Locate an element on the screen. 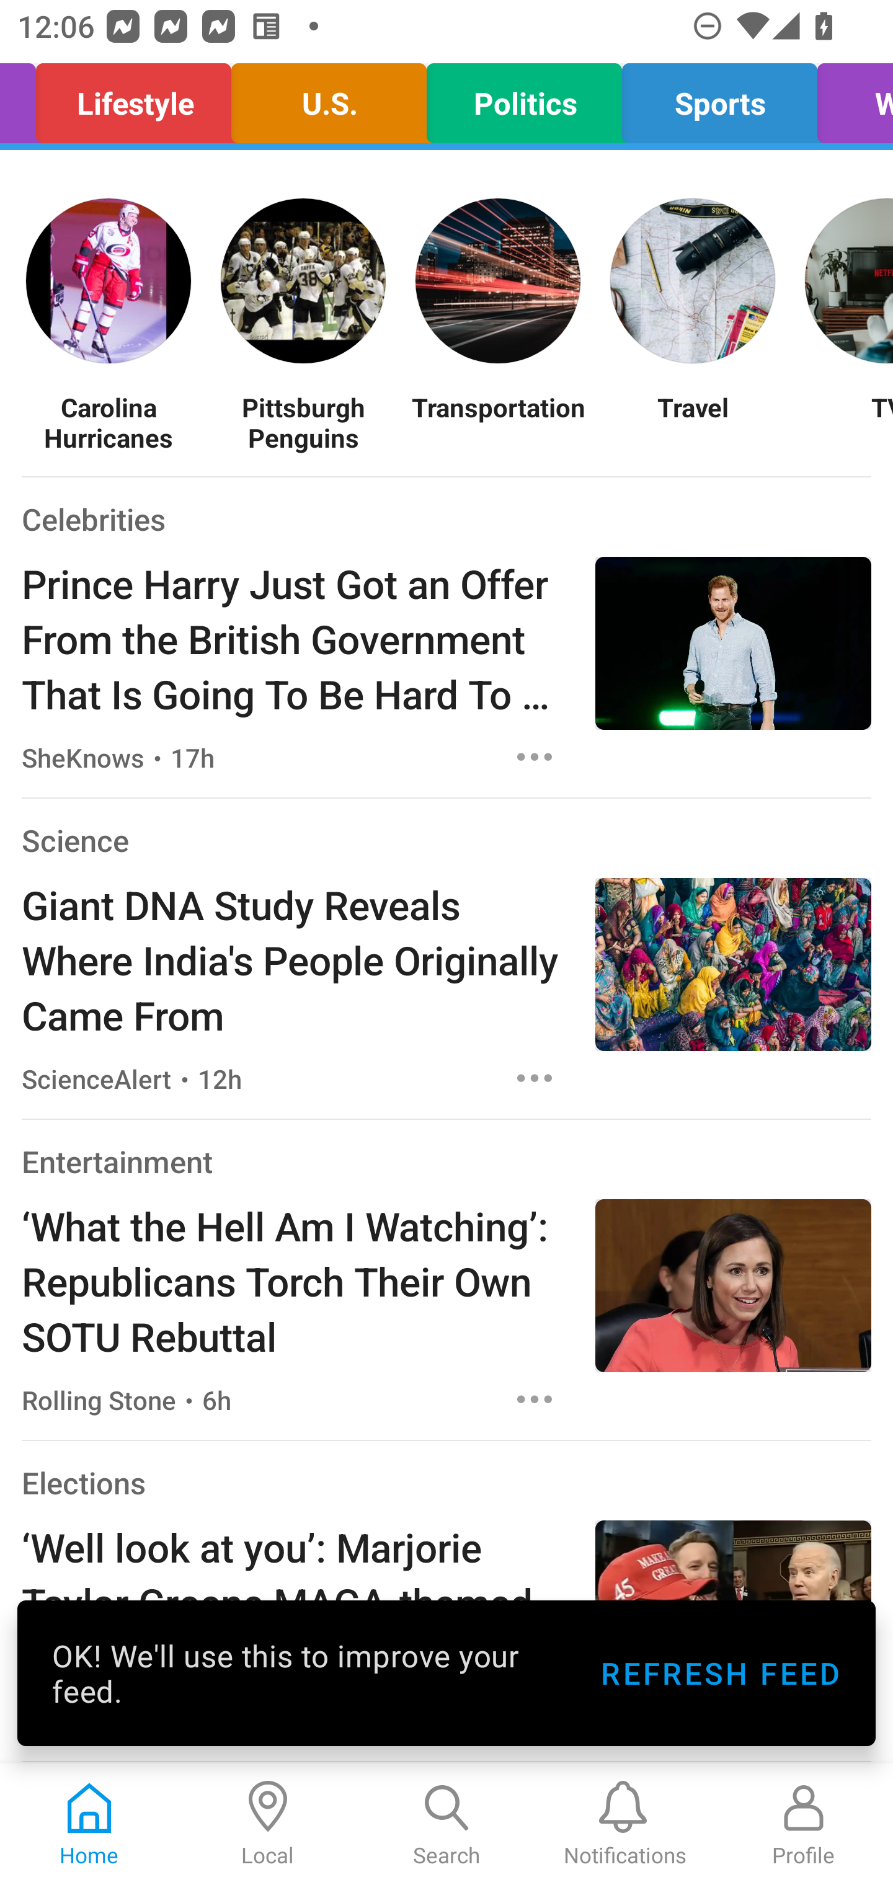  Travel is located at coordinates (692, 422).